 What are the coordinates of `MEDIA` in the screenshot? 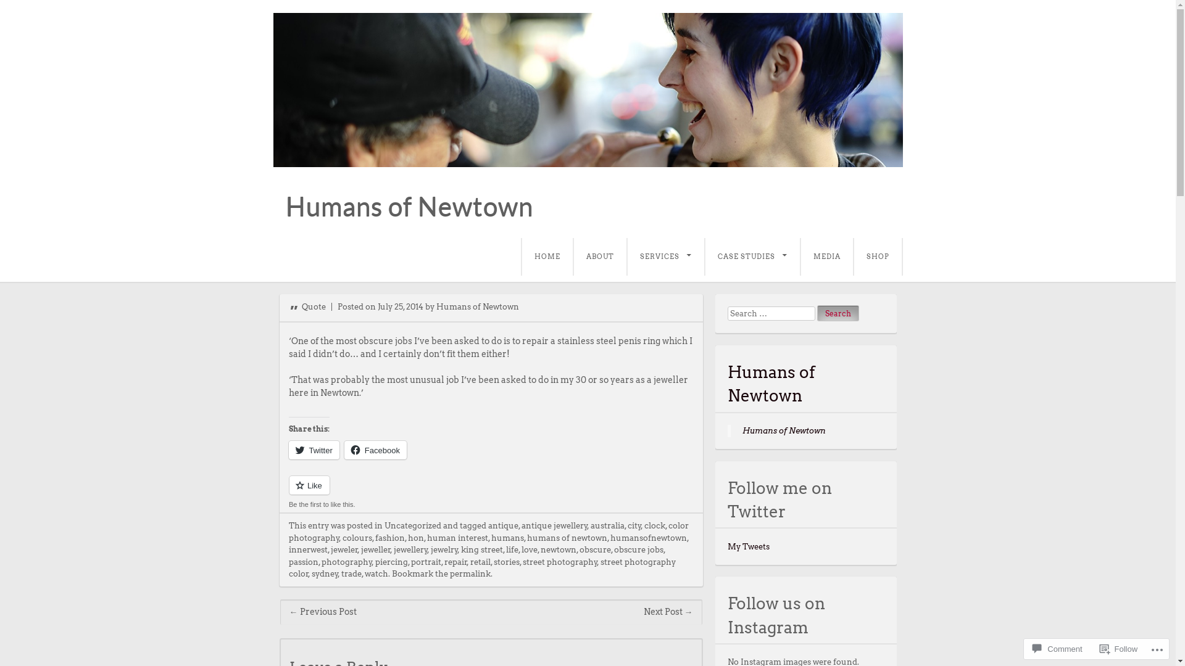 It's located at (826, 257).